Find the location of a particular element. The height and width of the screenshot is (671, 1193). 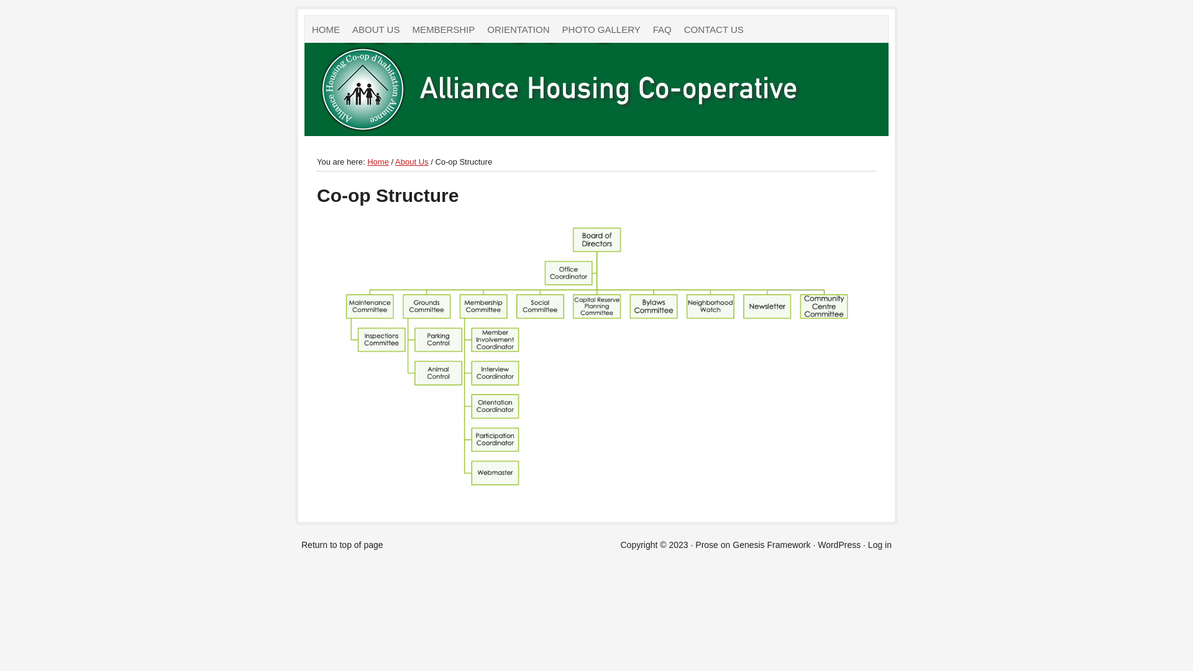

HOME is located at coordinates (326, 29).